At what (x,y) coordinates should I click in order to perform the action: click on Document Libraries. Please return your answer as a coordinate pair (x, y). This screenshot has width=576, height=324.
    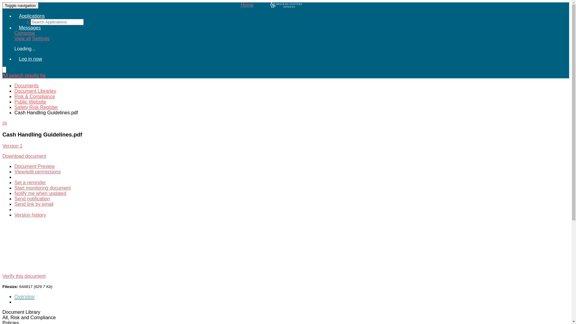
    Looking at the image, I should click on (35, 91).